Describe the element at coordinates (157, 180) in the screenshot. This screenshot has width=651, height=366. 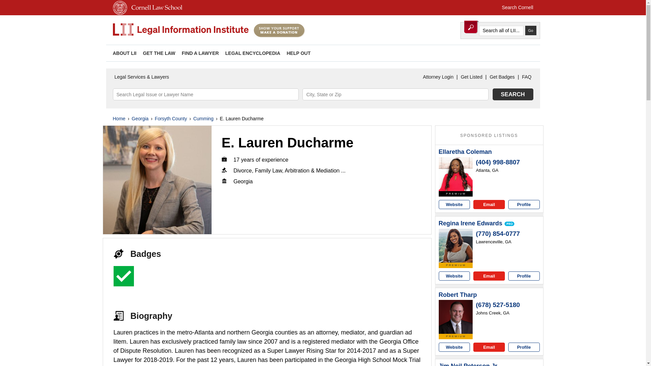
I see `E. Lauren Ducharme` at that location.